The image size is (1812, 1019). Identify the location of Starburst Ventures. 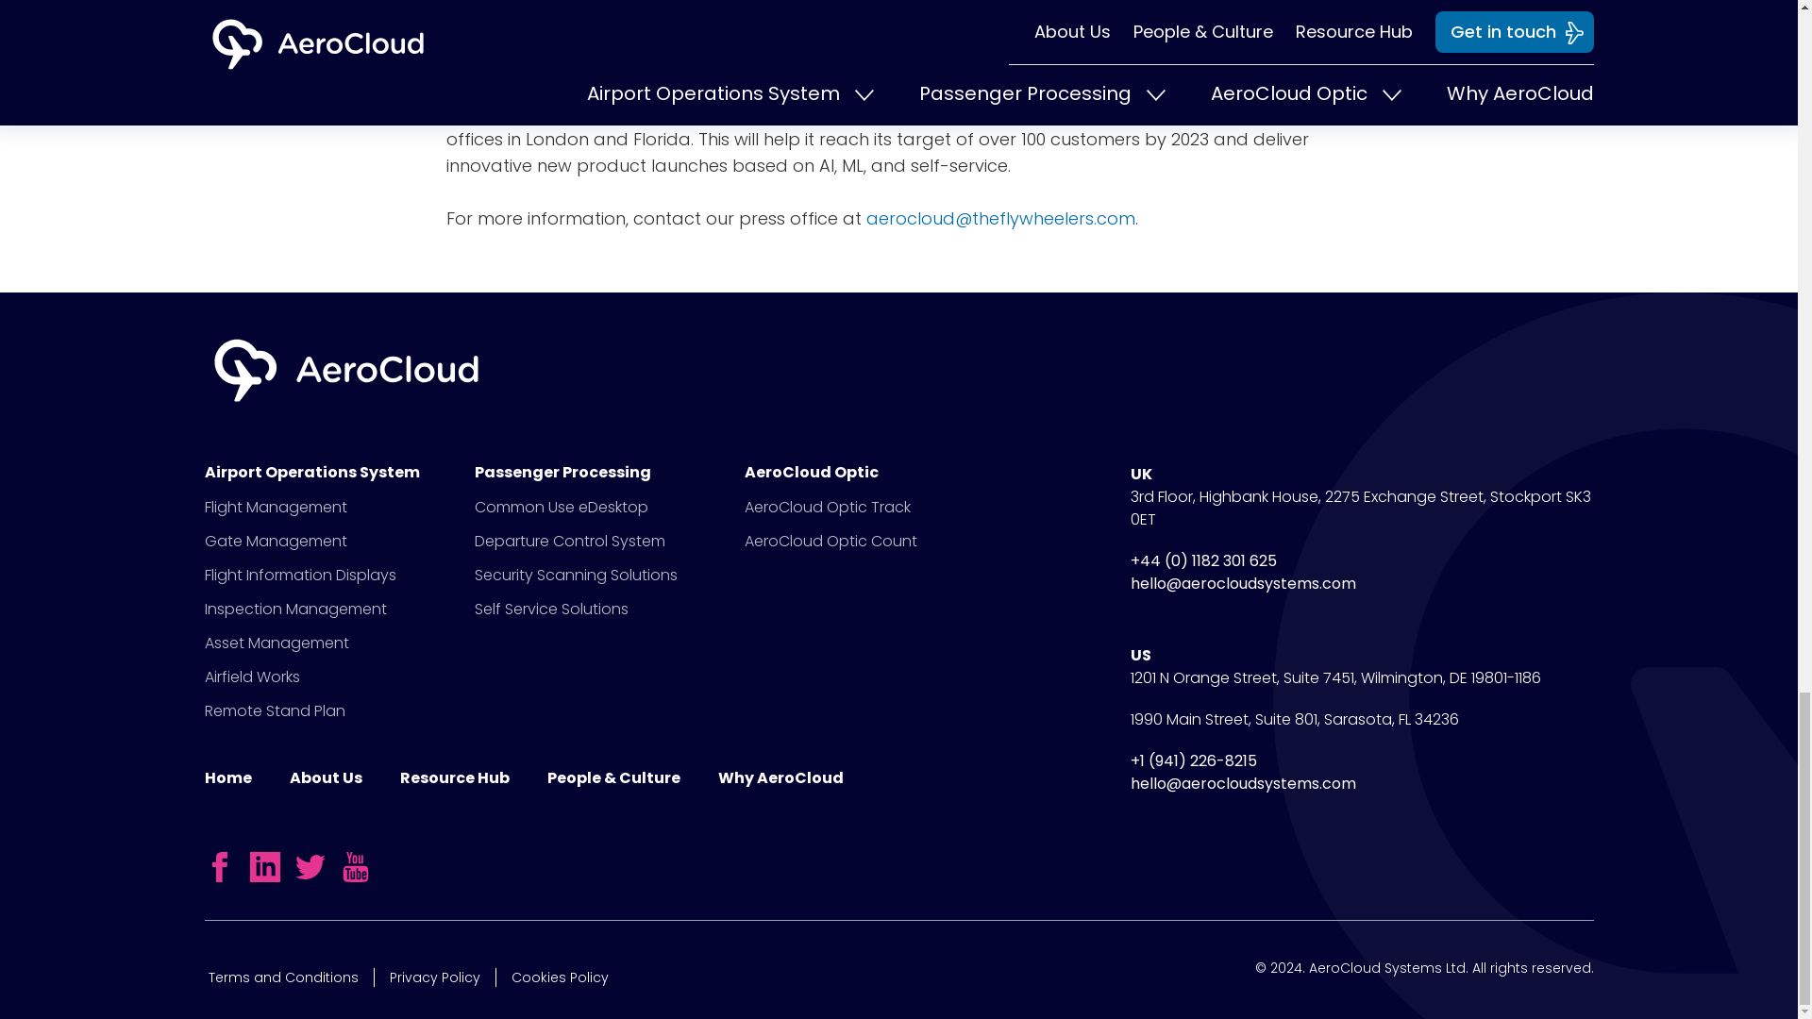
(525, 85).